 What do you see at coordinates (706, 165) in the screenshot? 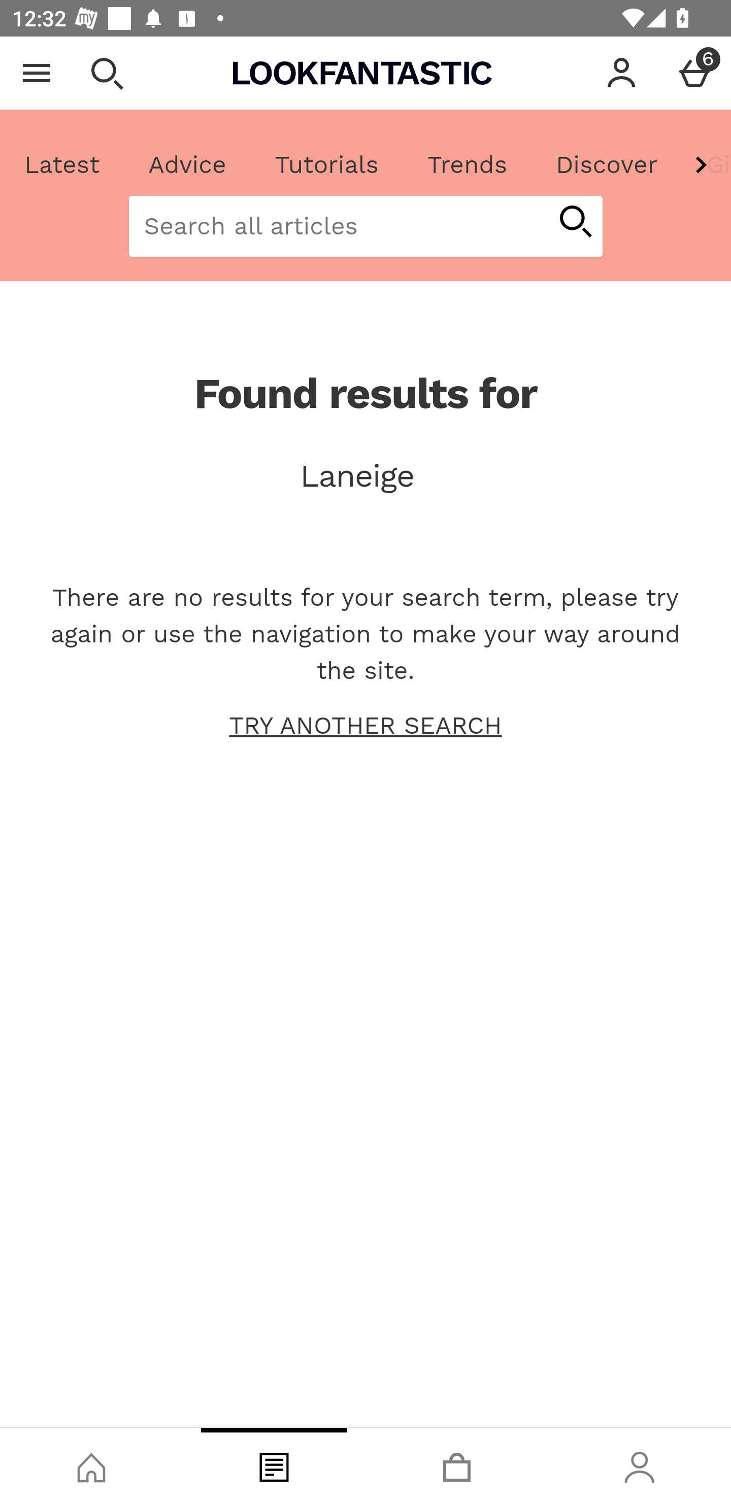
I see `Gift Guide` at bounding box center [706, 165].